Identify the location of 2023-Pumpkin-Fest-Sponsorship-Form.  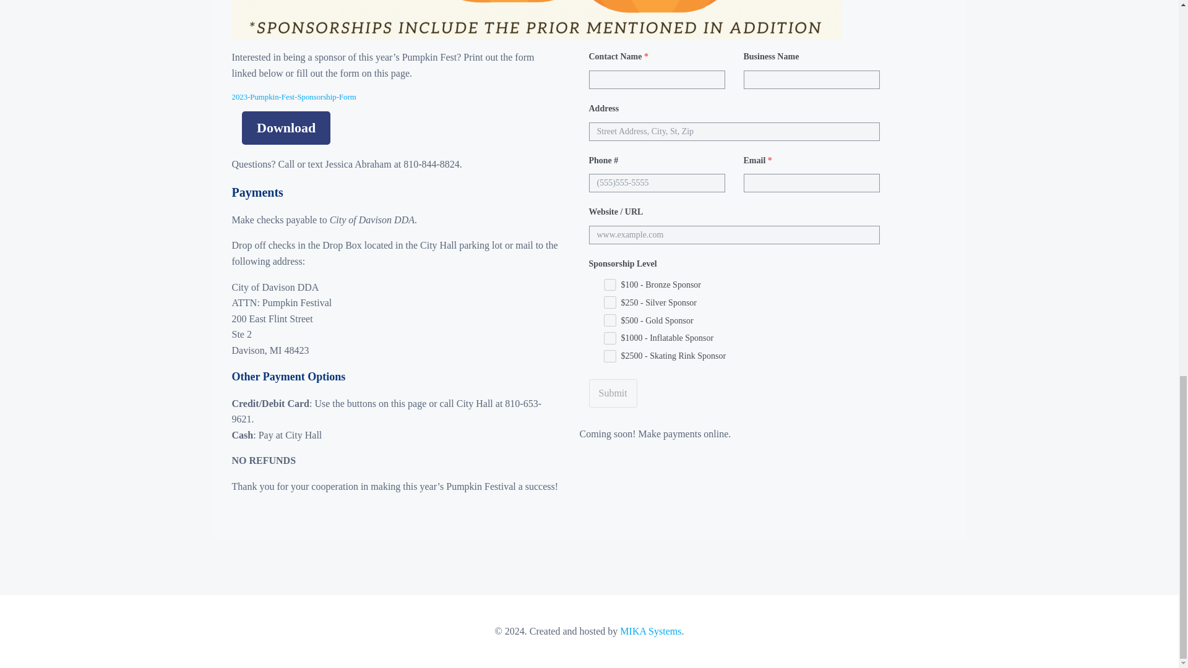
(293, 97).